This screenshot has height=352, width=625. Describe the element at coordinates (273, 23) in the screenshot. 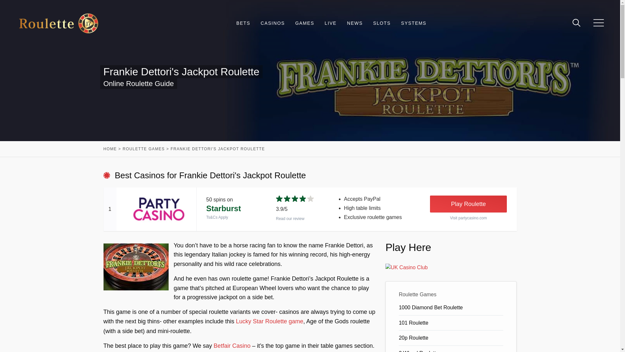

I see `CASINOS` at that location.